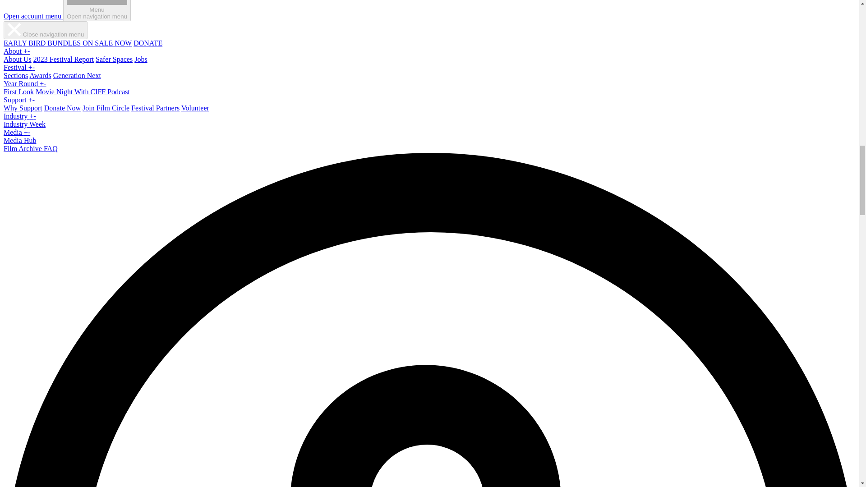  I want to click on DONATE, so click(148, 43).